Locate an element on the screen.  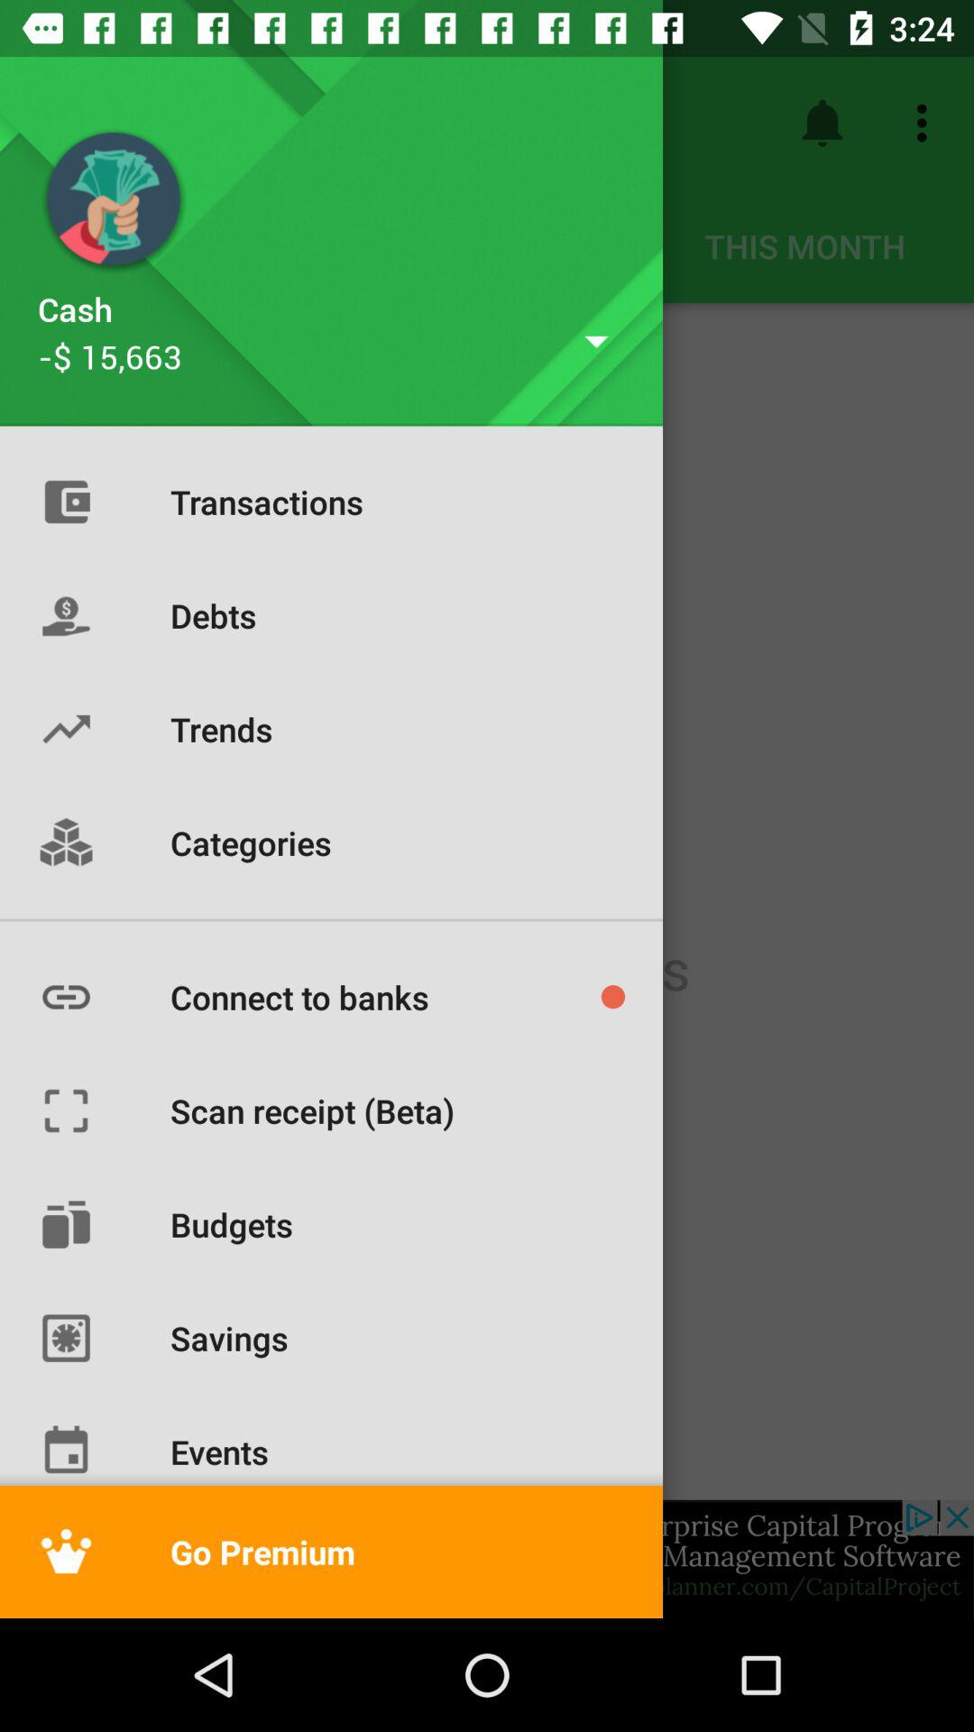
select the icon above the text this month is located at coordinates (822, 123).